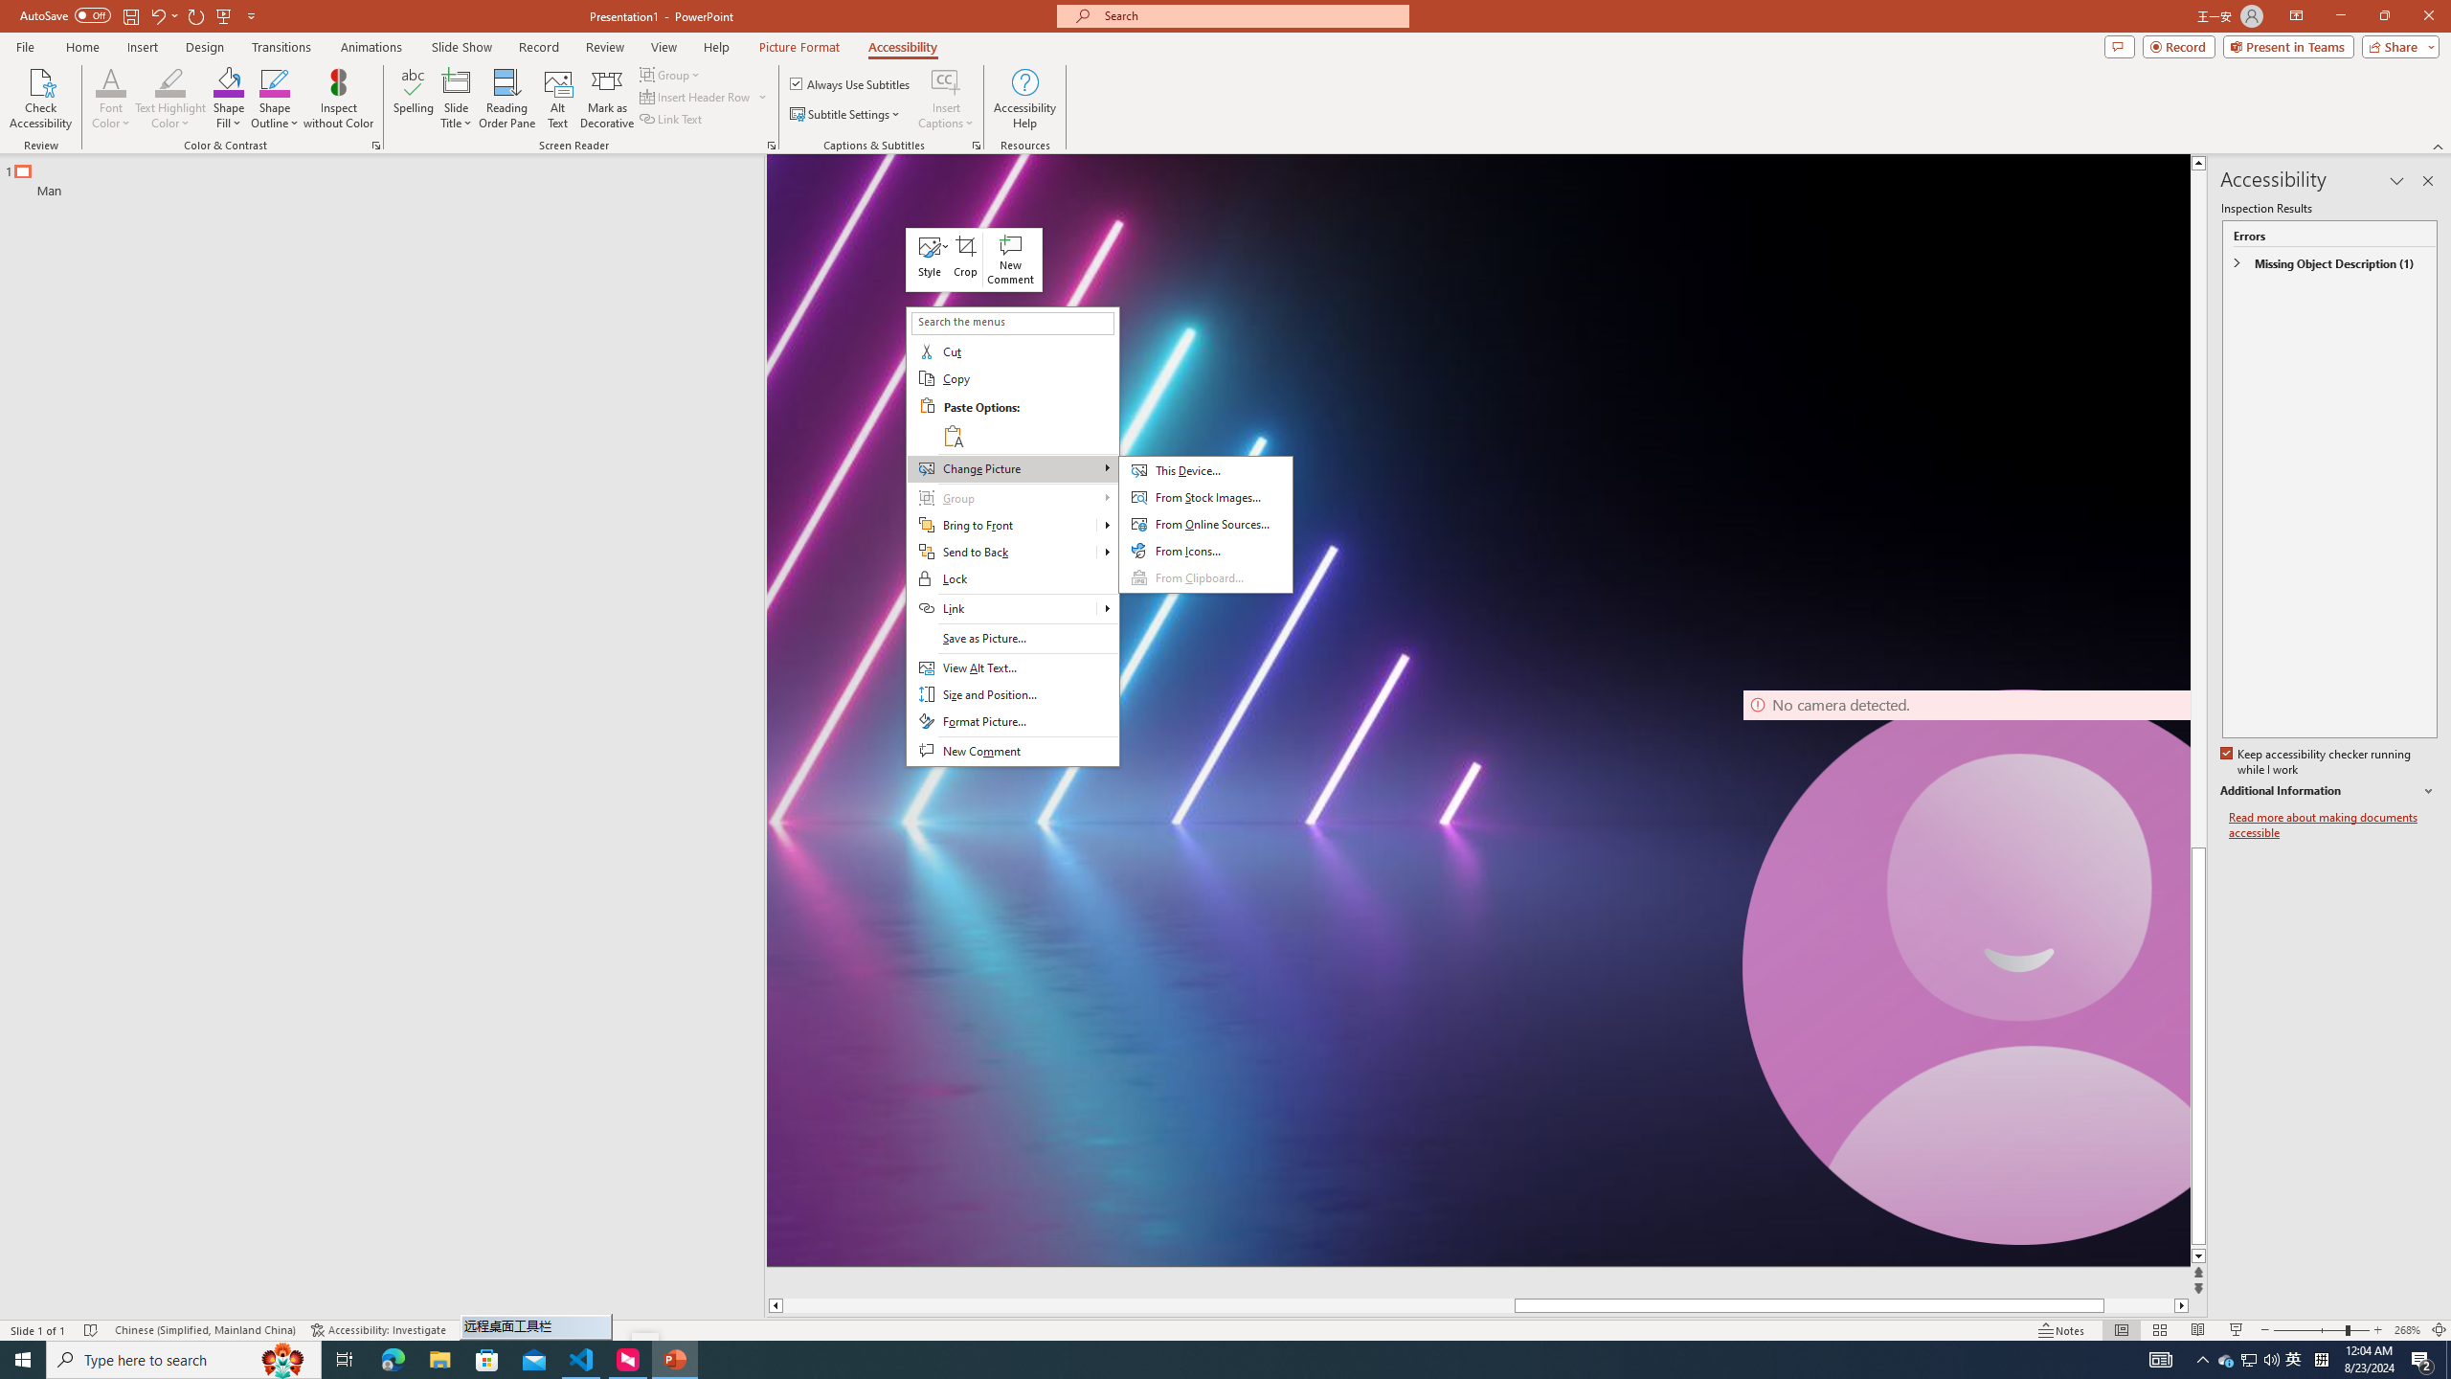 The image size is (2451, 1379). What do you see at coordinates (1012, 536) in the screenshot?
I see `Class: NetUITWMenuContainer` at bounding box center [1012, 536].